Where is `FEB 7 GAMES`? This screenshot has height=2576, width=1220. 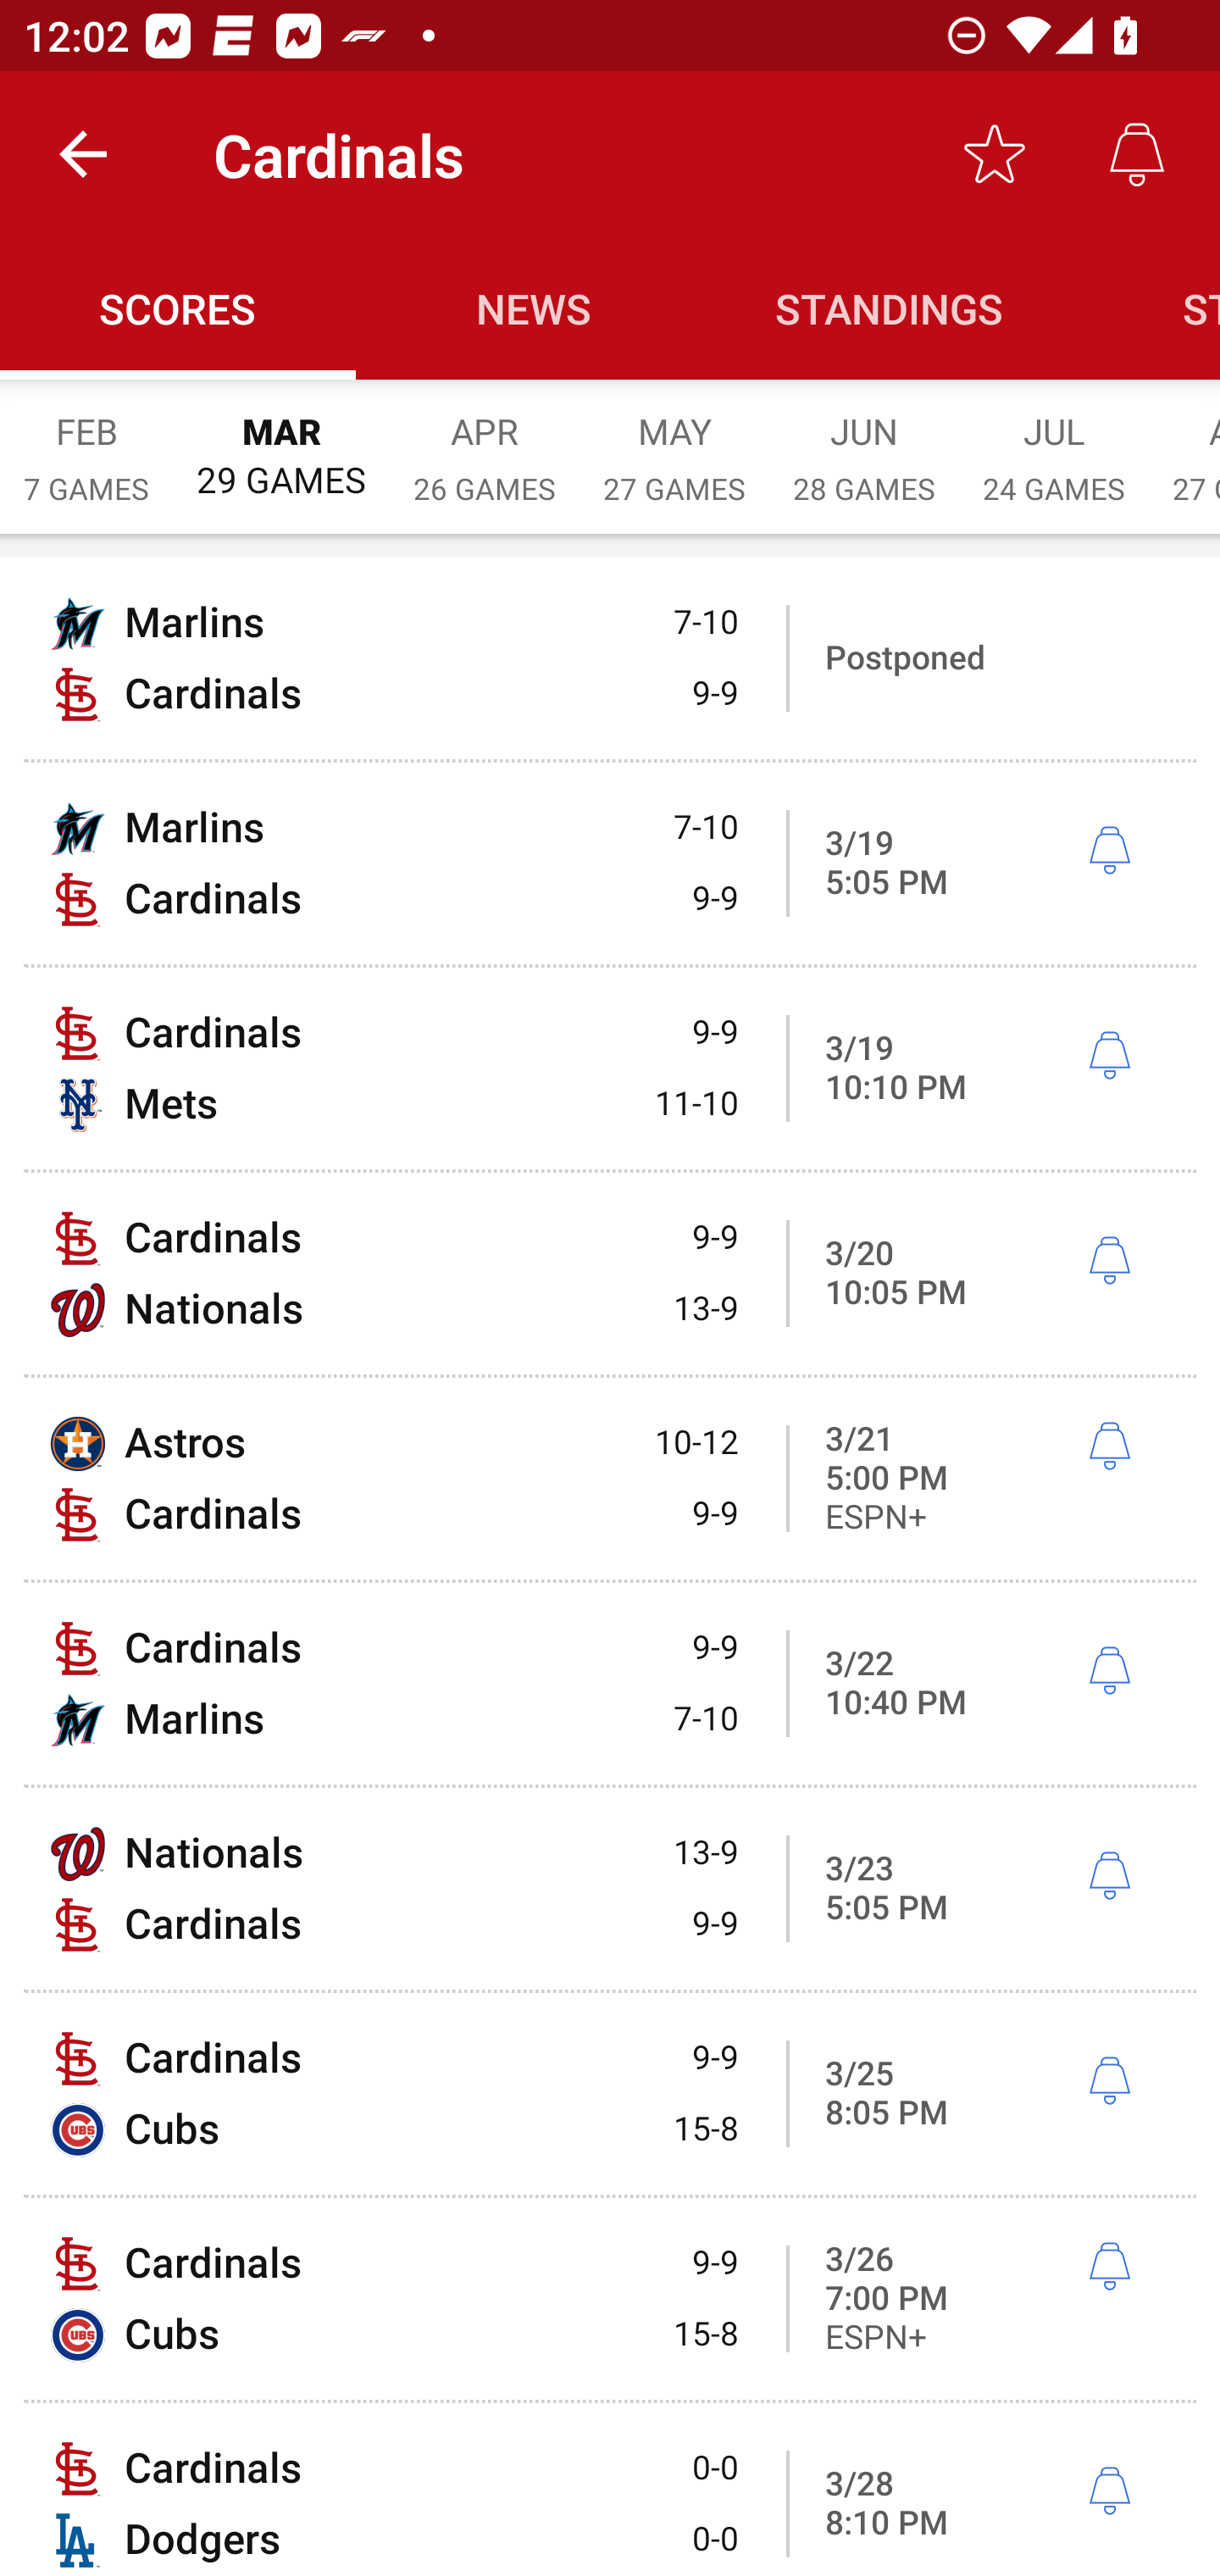
FEB 7 GAMES is located at coordinates (86, 441).